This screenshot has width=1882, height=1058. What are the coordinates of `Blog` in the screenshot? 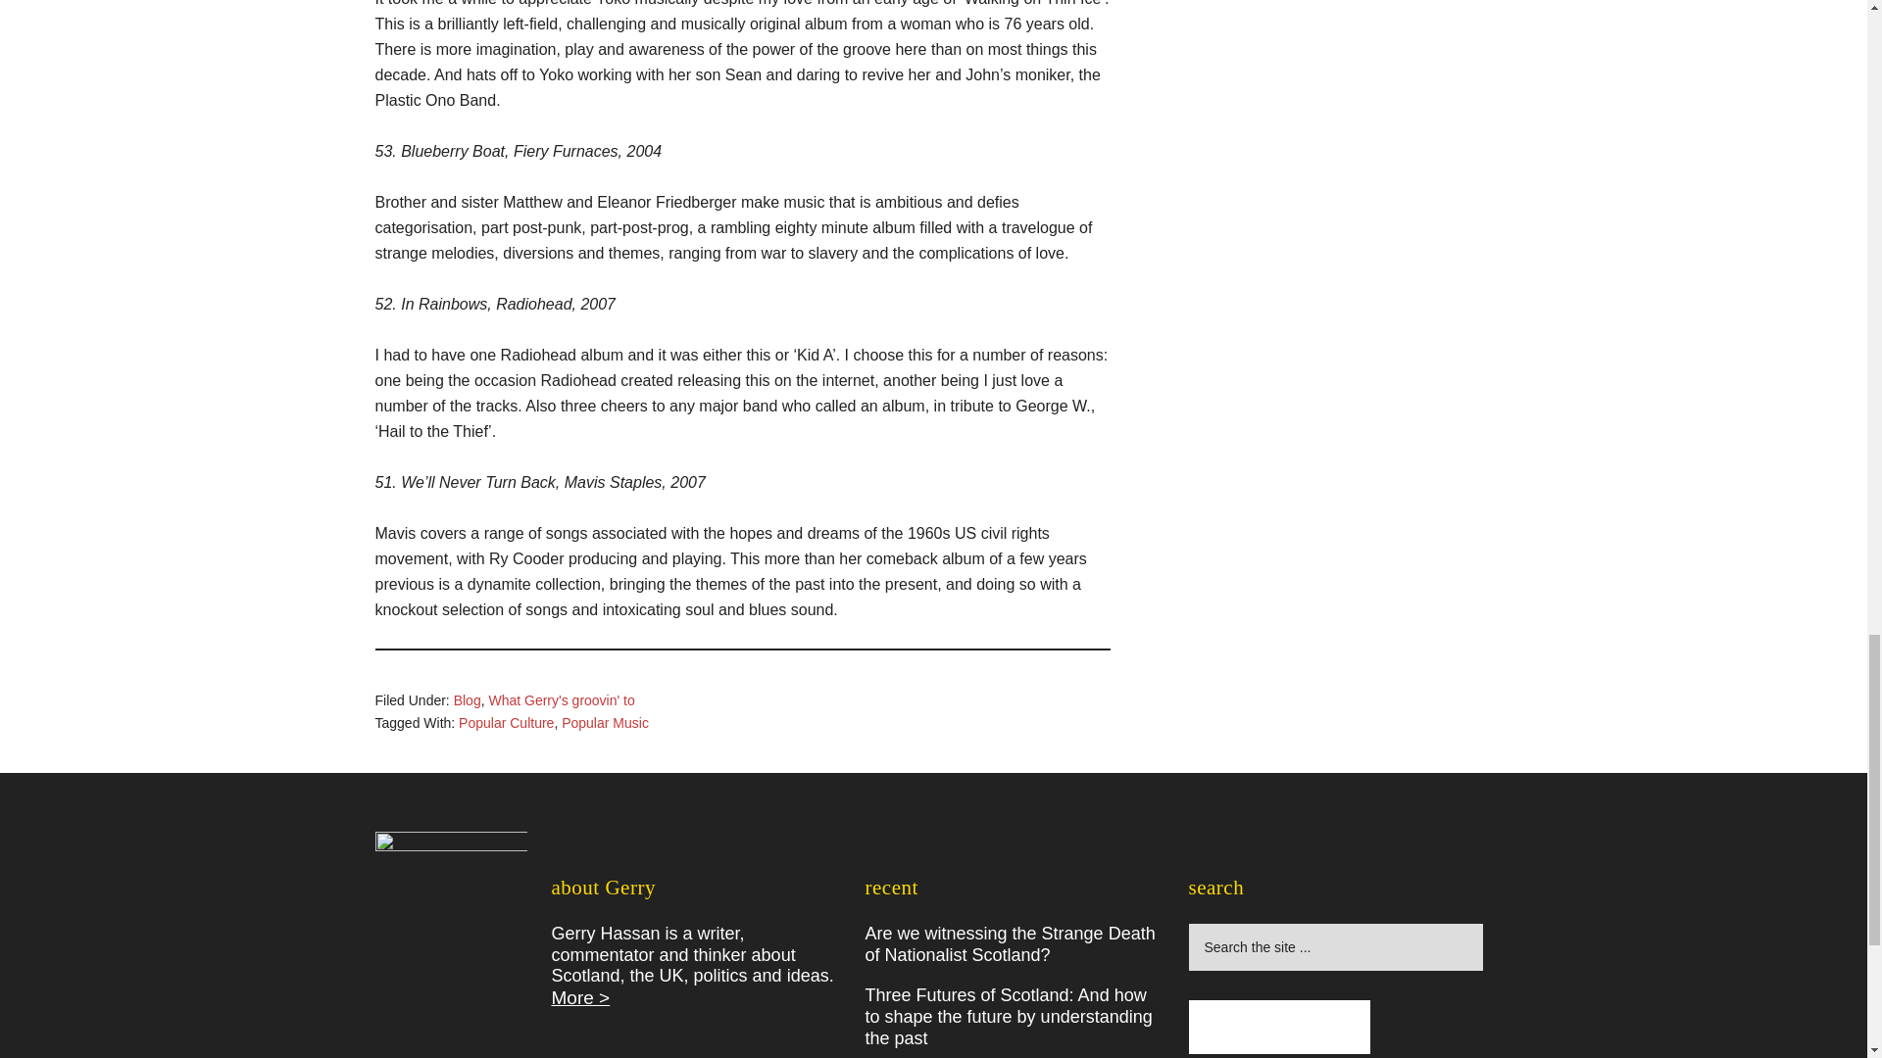 It's located at (467, 699).